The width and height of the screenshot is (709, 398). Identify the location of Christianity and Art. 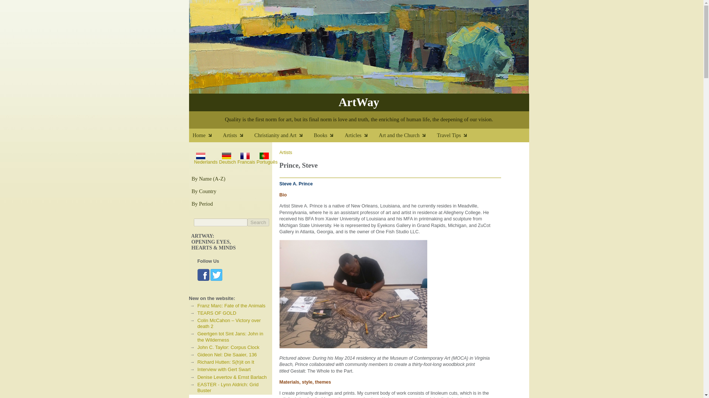
(284, 137).